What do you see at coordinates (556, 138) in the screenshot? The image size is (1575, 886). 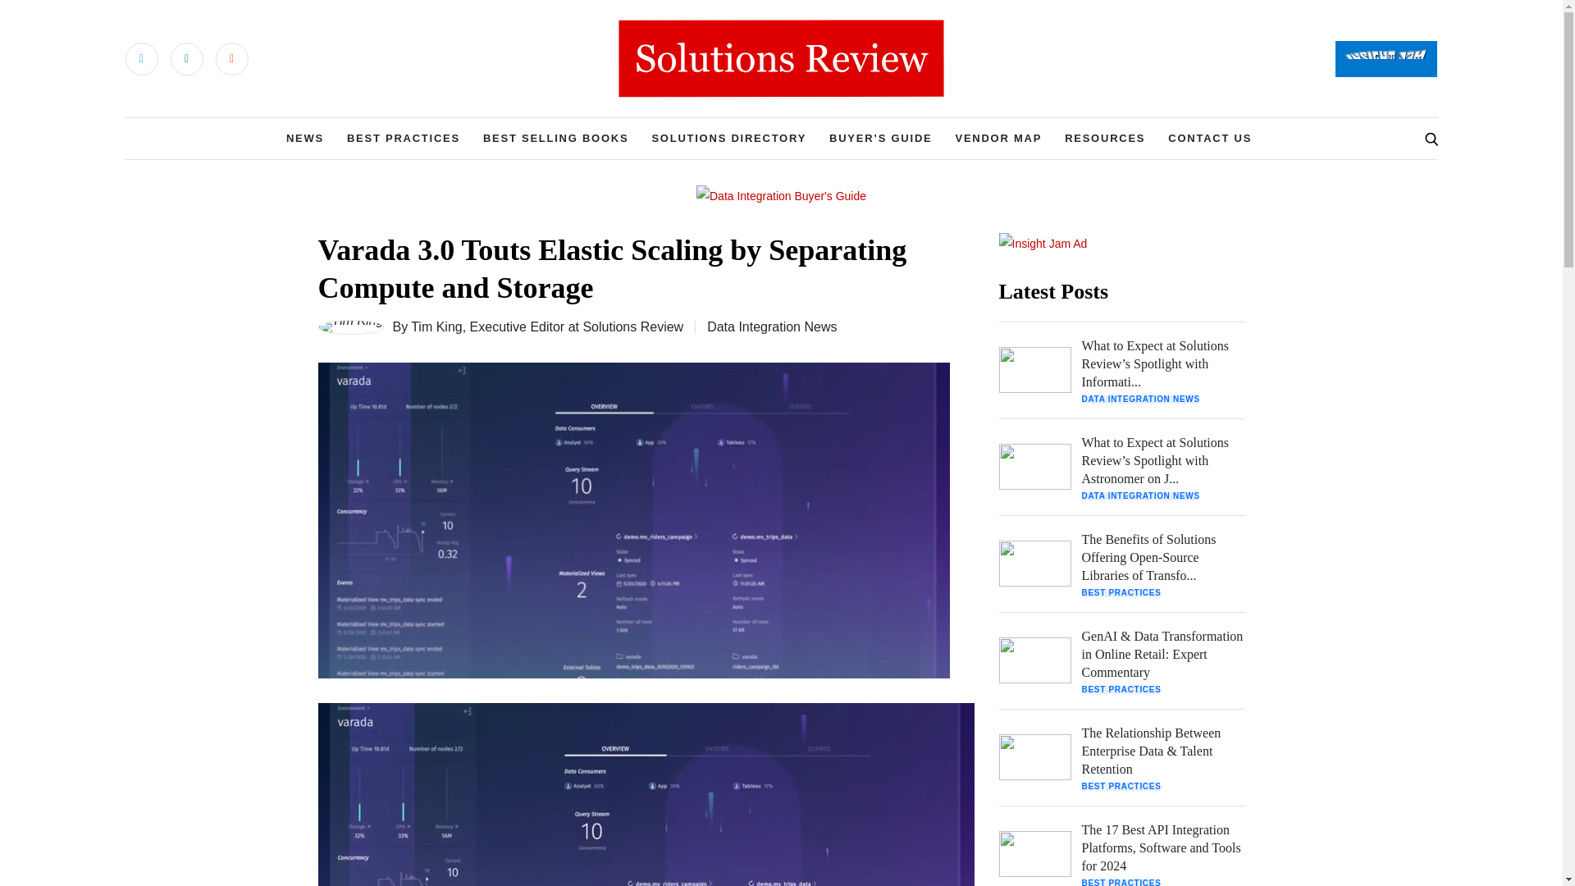 I see `BEST SELLING BOOKS` at bounding box center [556, 138].